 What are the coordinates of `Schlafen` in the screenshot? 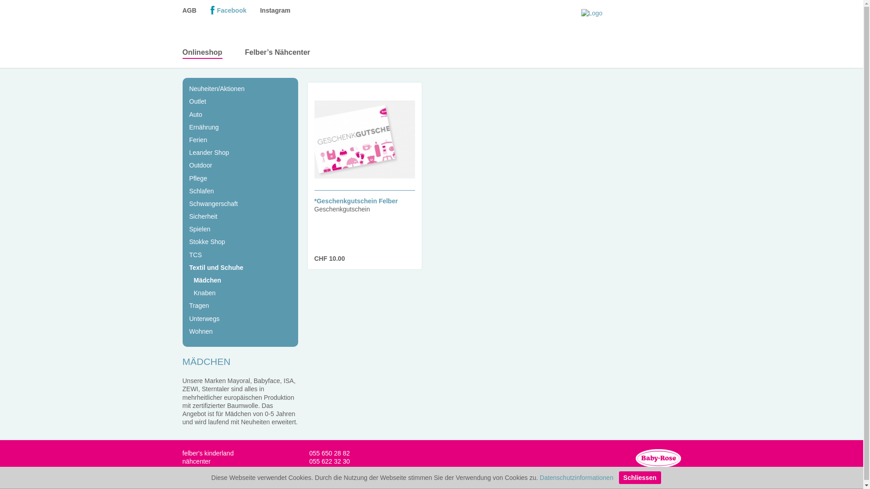 It's located at (202, 191).